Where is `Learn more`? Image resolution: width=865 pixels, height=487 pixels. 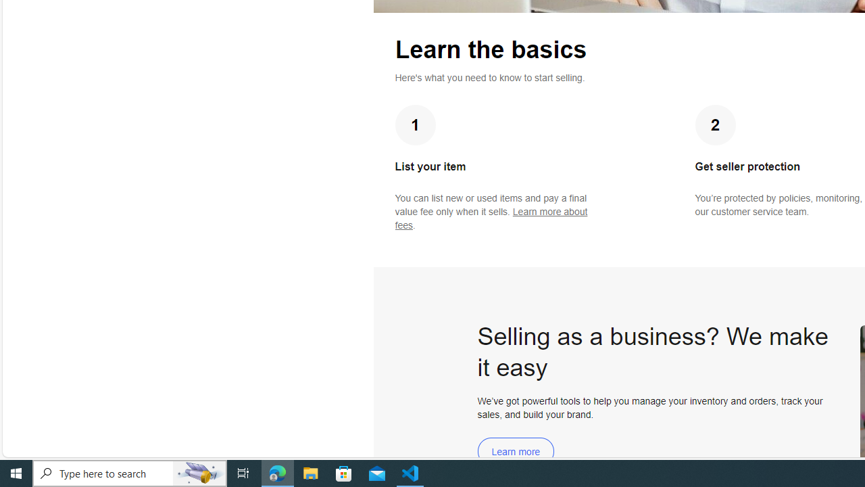 Learn more is located at coordinates (516, 452).